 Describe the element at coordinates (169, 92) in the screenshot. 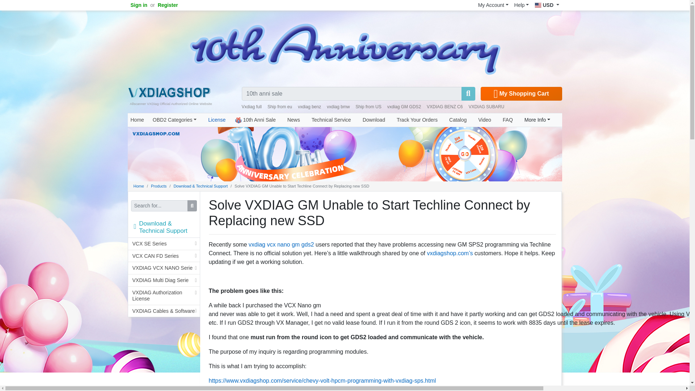

I see `Allscanner VXDiag Official Authorized Online Website` at that location.